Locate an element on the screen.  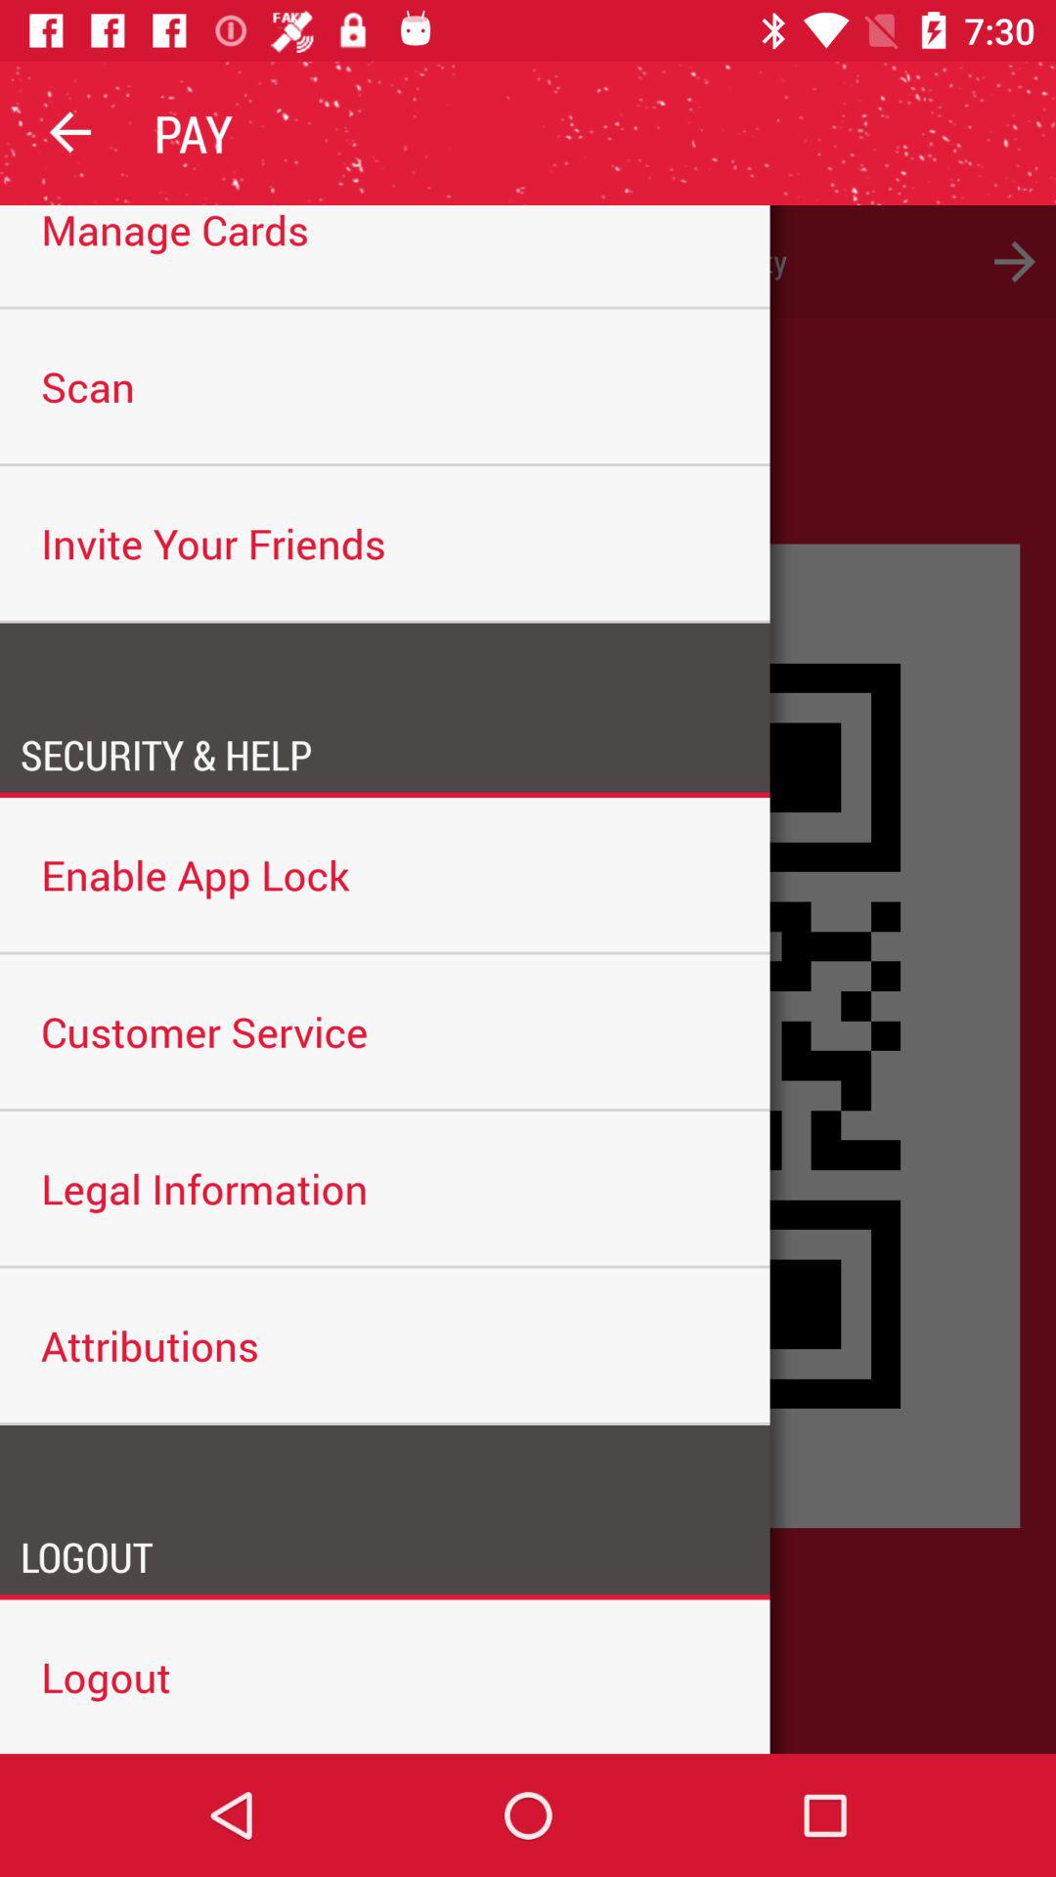
launch the item next to pay icon is located at coordinates (71, 133).